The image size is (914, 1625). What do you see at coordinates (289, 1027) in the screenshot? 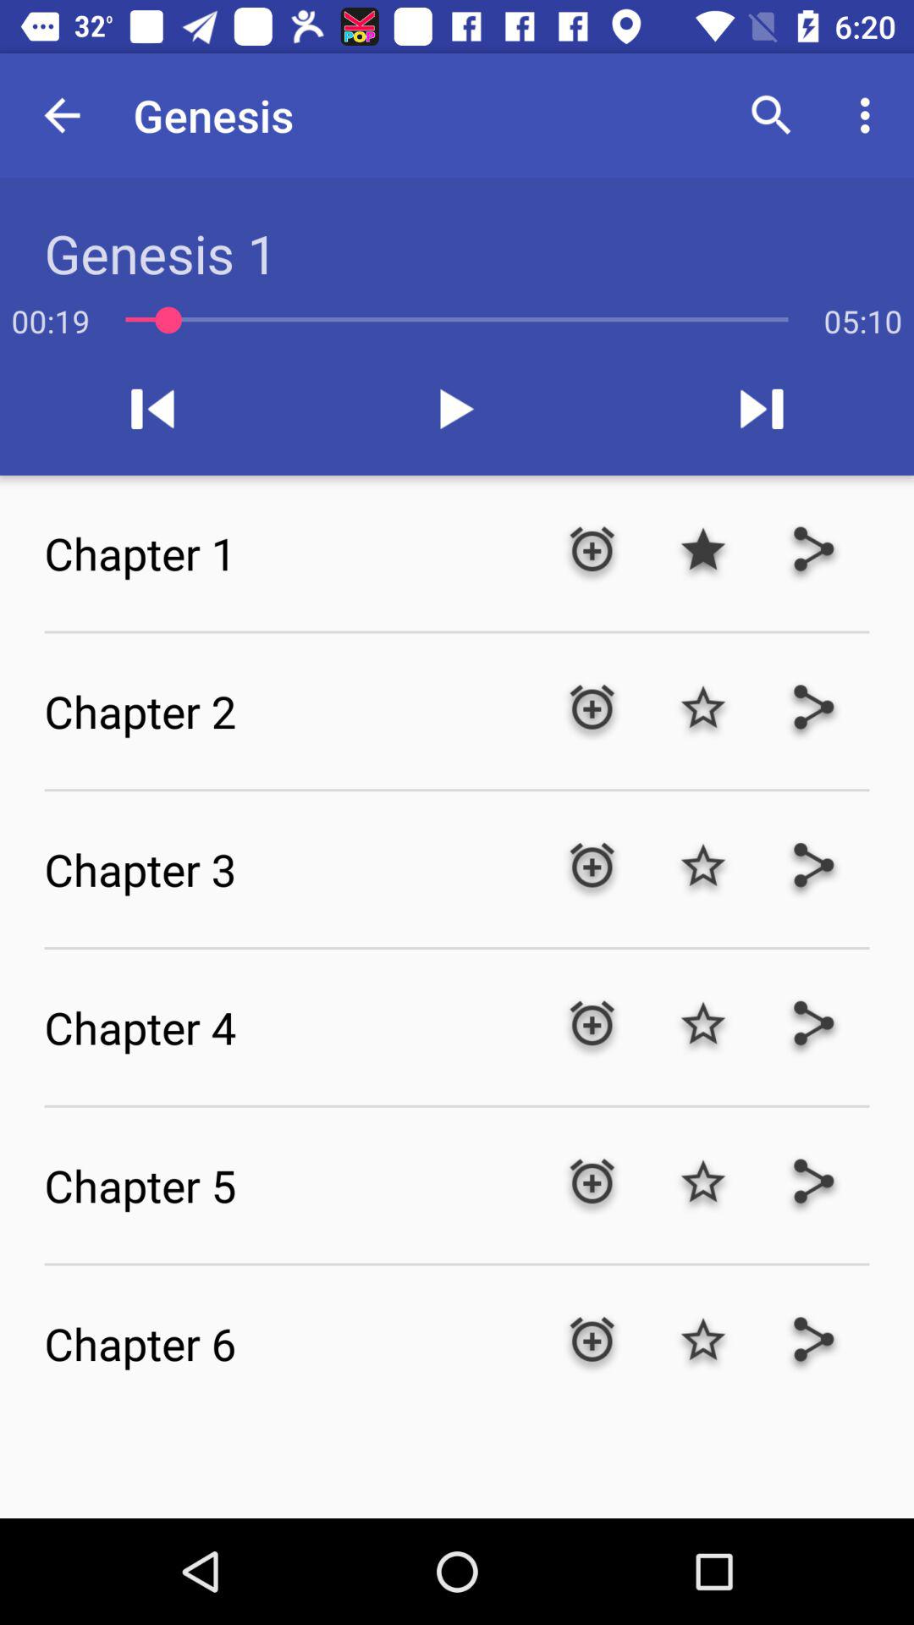
I see `swipe until the chapter 4 icon` at bounding box center [289, 1027].